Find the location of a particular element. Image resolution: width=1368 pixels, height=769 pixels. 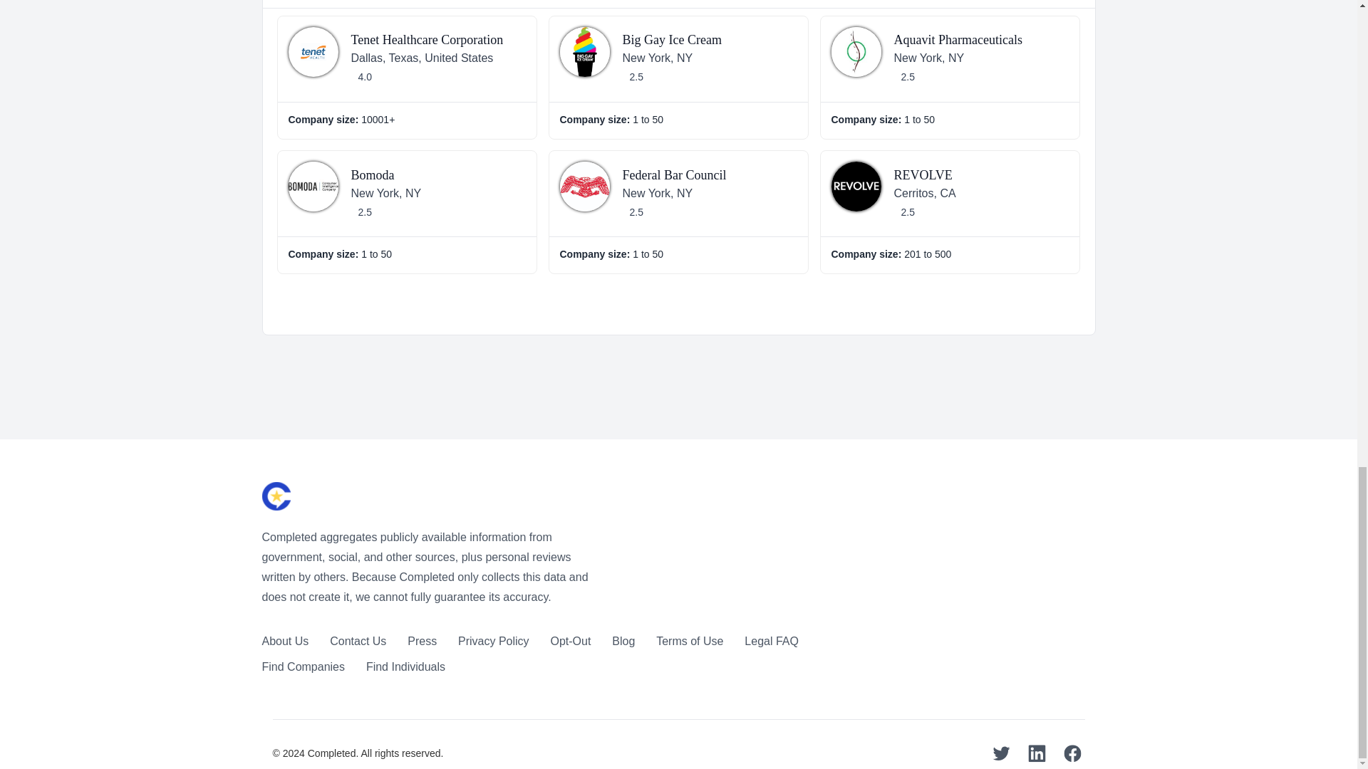

About Us is located at coordinates (285, 641).